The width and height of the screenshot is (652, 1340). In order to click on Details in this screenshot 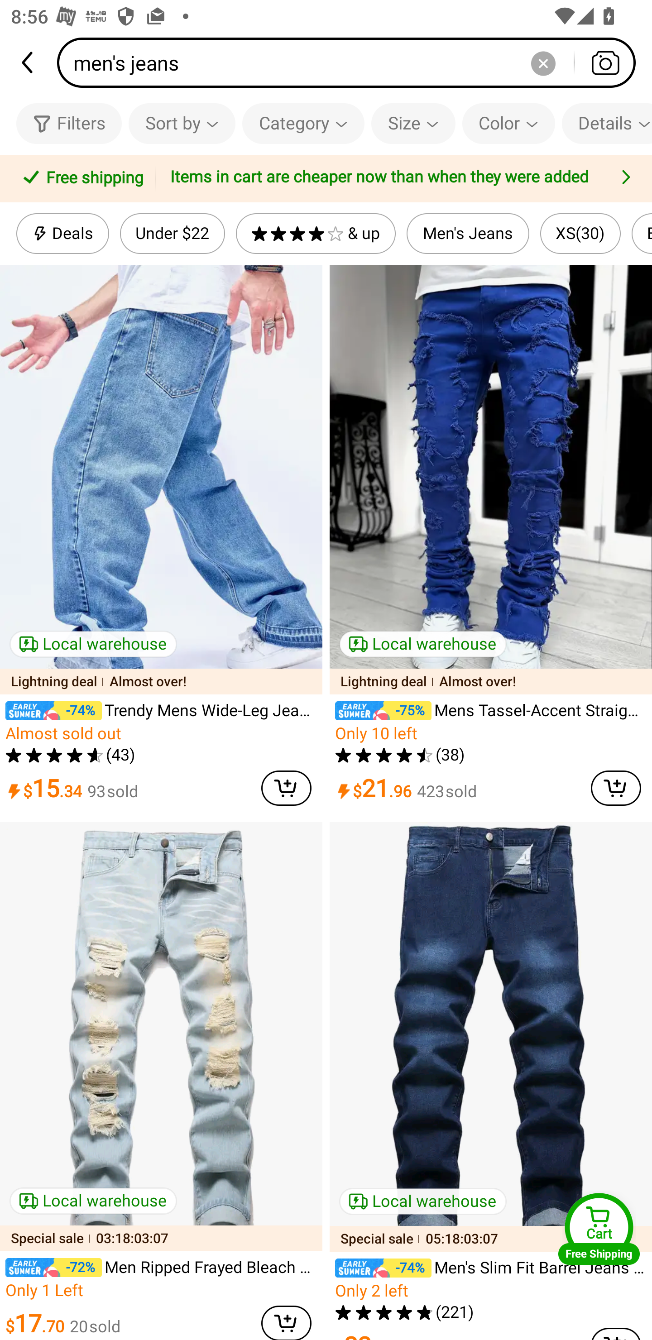, I will do `click(607, 123)`.